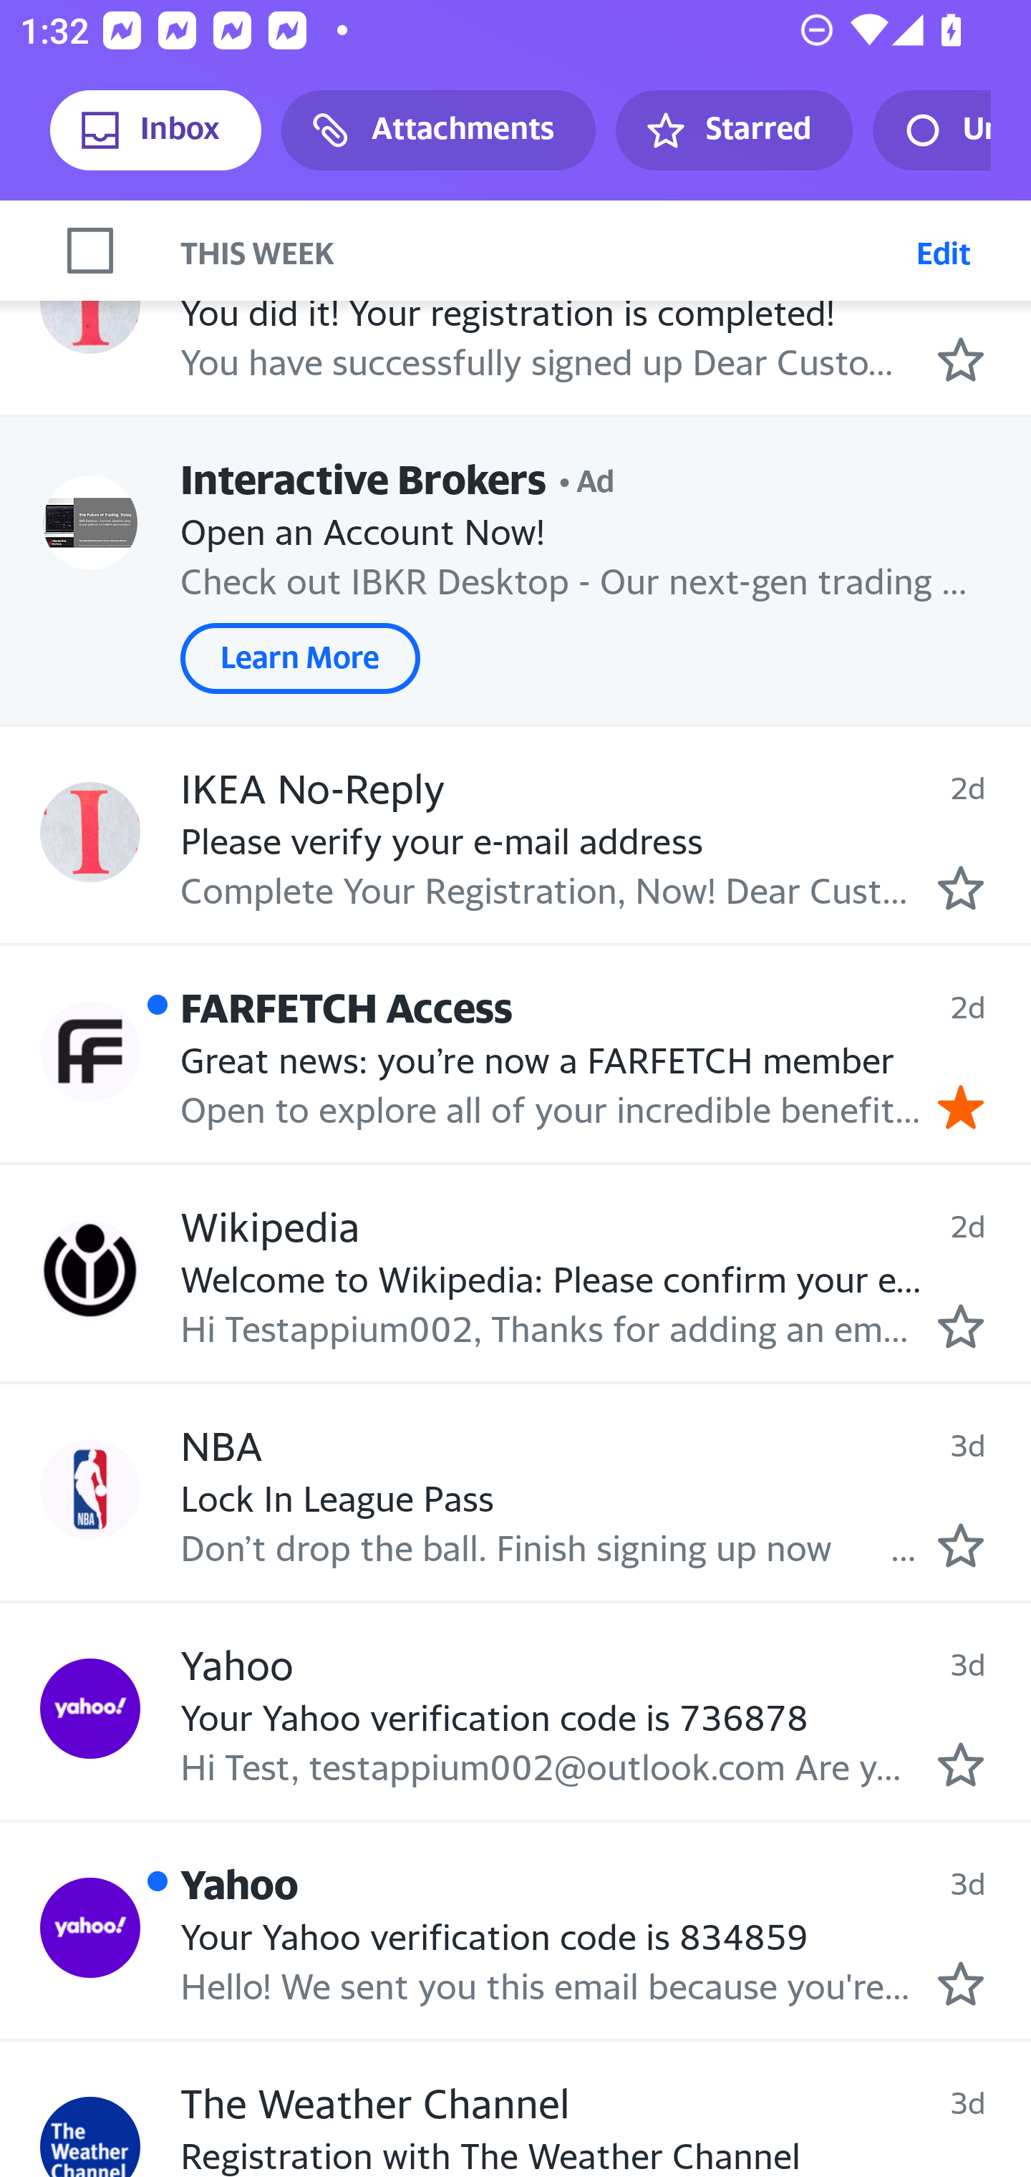 This screenshot has height=2177, width=1031. Describe the element at coordinates (90, 1271) in the screenshot. I see `Profile
Wikipedia` at that location.